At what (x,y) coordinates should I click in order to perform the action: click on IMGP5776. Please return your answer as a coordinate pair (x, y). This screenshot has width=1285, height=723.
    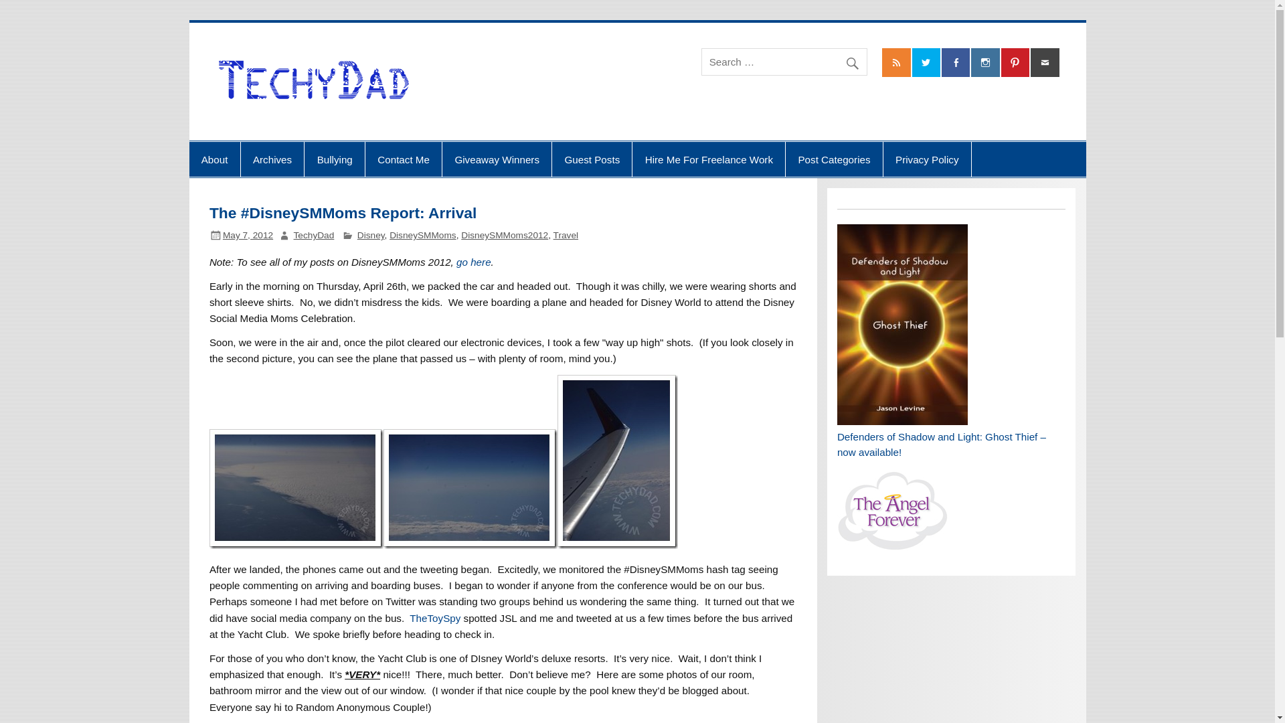
    Looking at the image, I should click on (470, 489).